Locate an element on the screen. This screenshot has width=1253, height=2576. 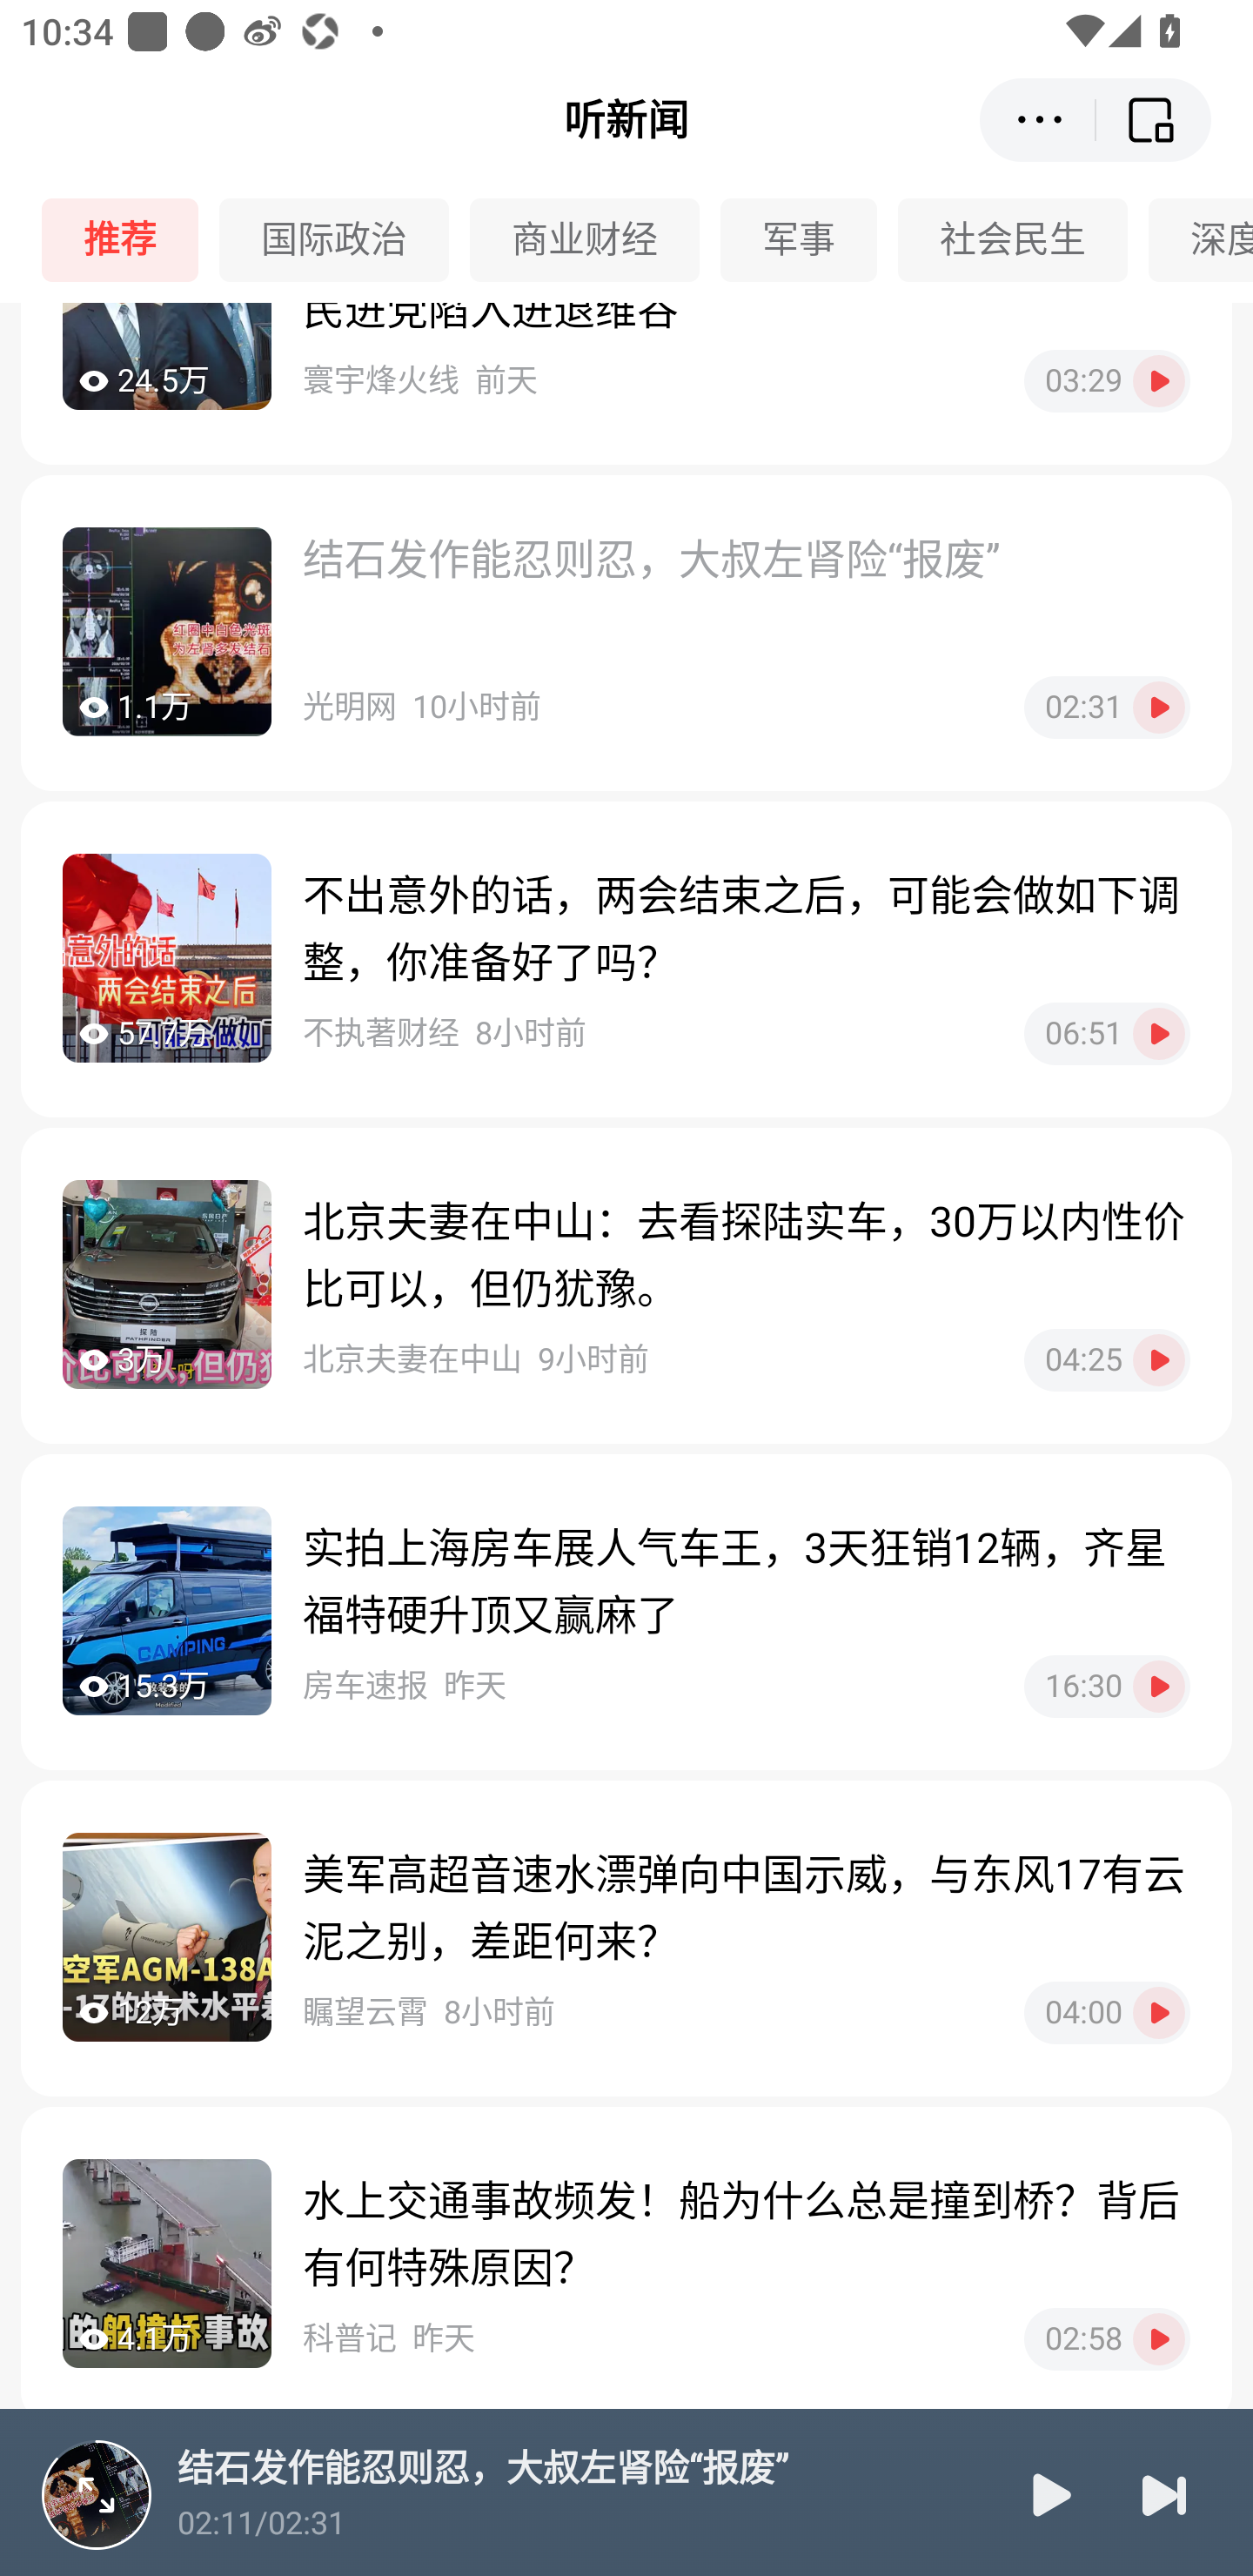
03:29 is located at coordinates (1107, 381).